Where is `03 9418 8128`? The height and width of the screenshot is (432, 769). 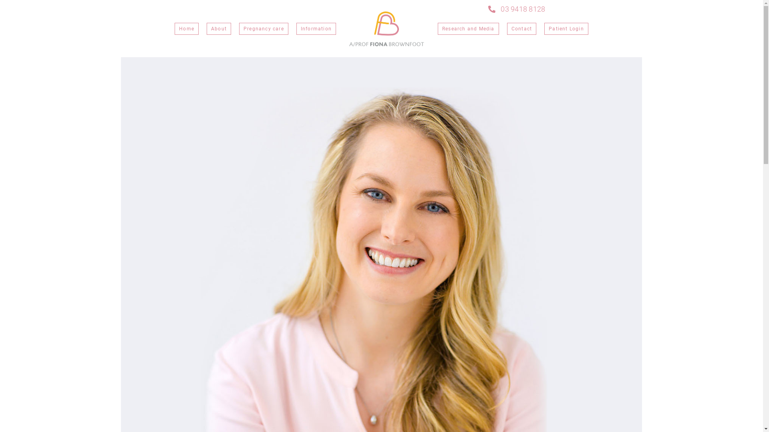
03 9418 8128 is located at coordinates (517, 9).